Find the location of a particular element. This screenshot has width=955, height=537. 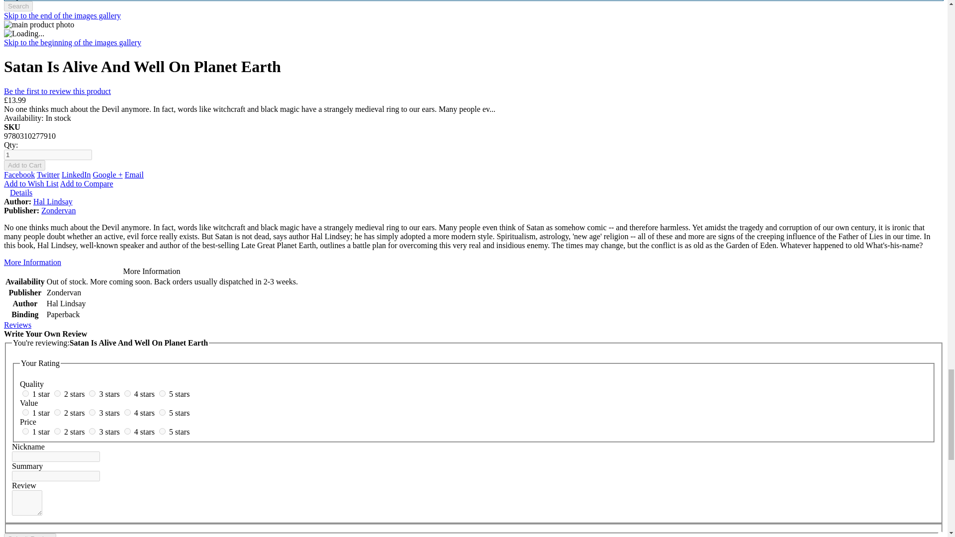

11 is located at coordinates (25, 431).